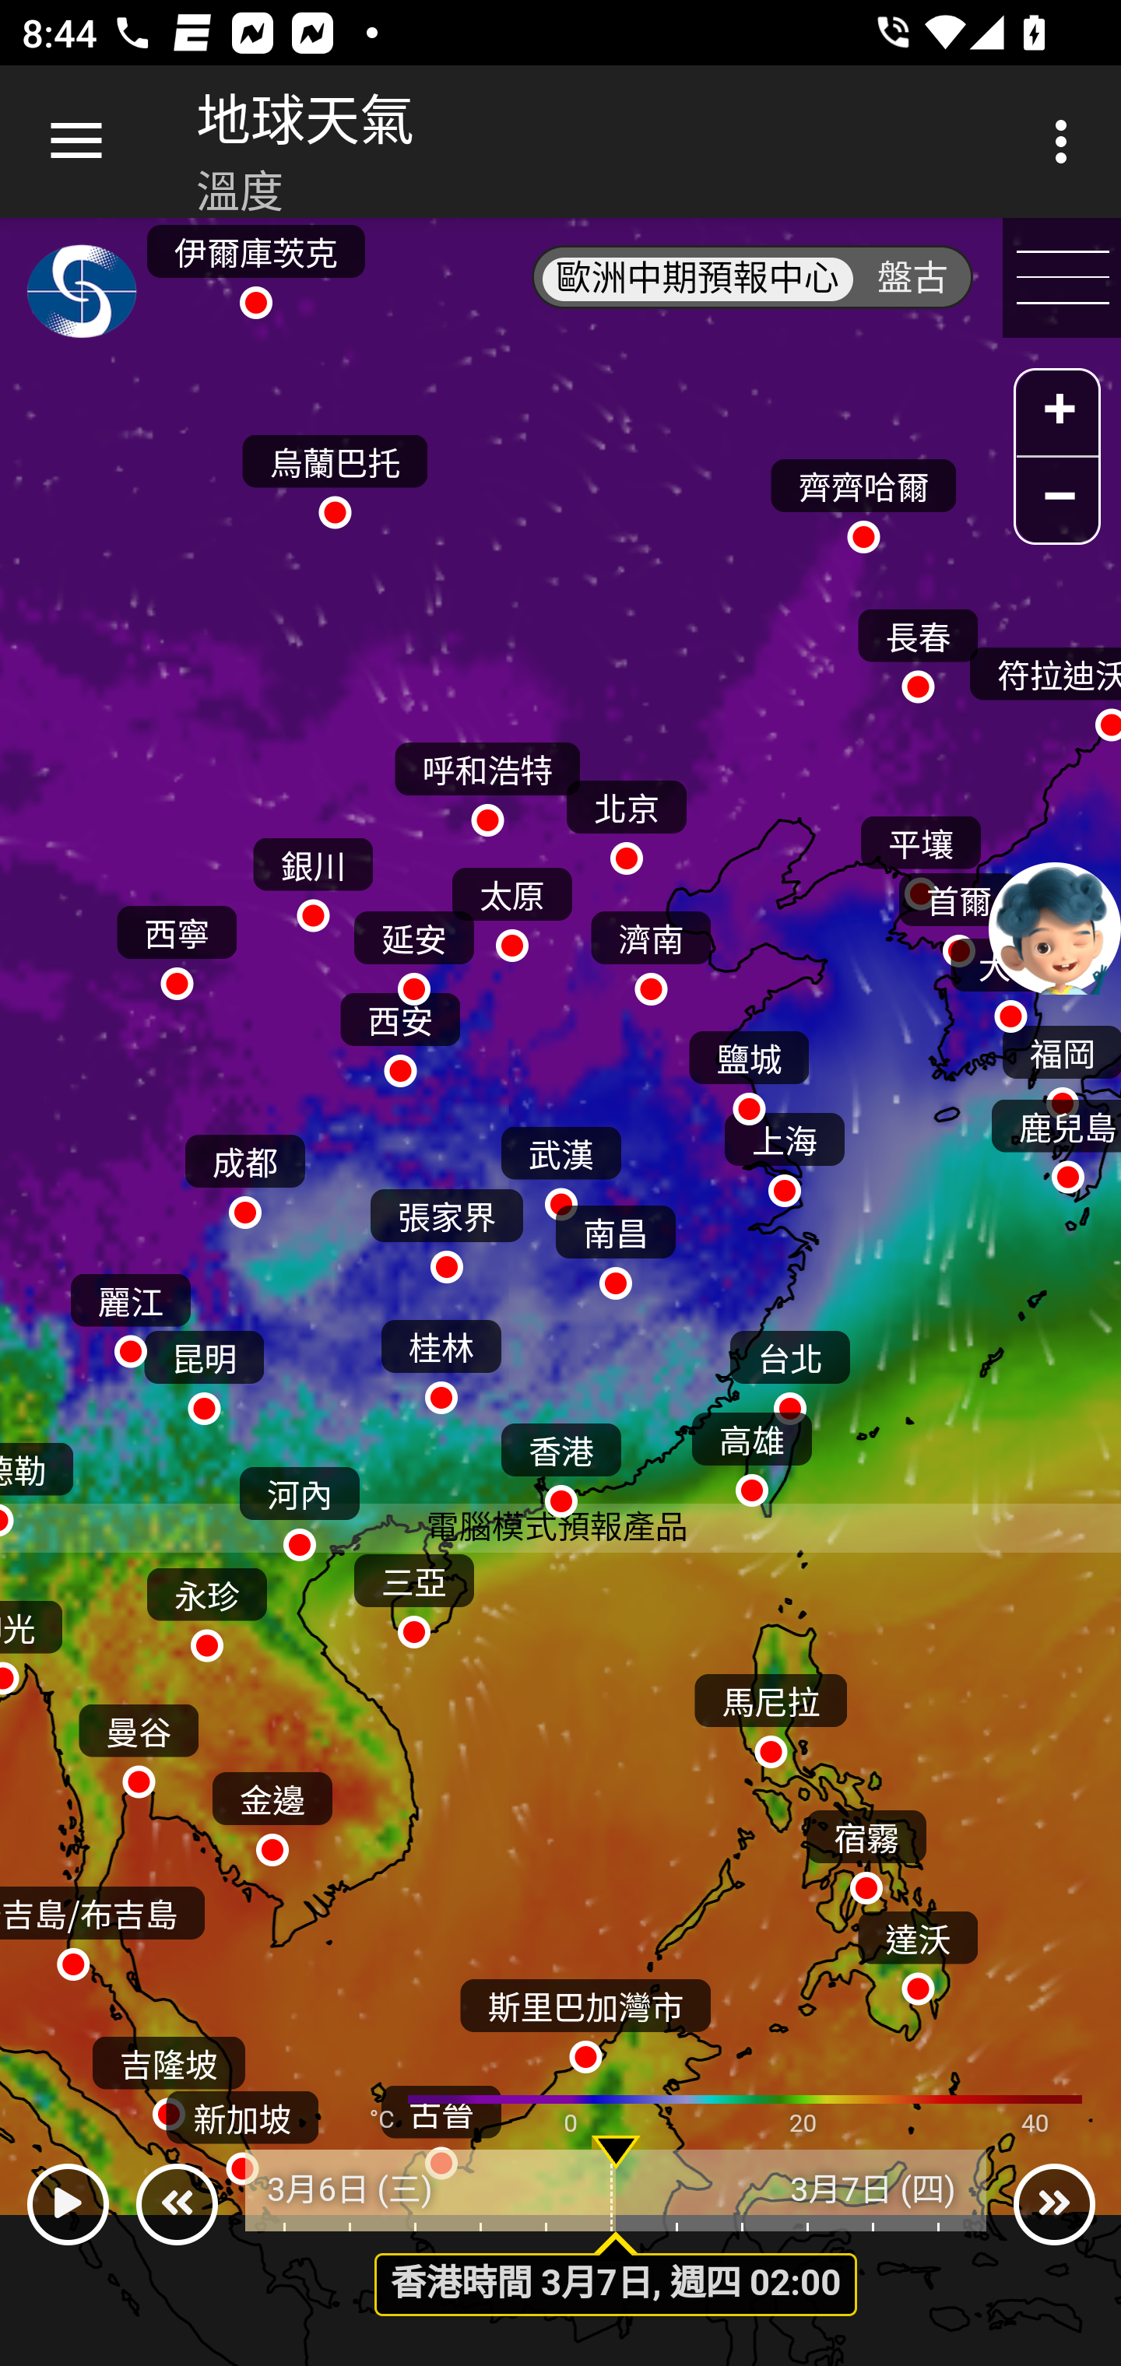  Describe the element at coordinates (206, 1608) in the screenshot. I see `永珍` at that location.